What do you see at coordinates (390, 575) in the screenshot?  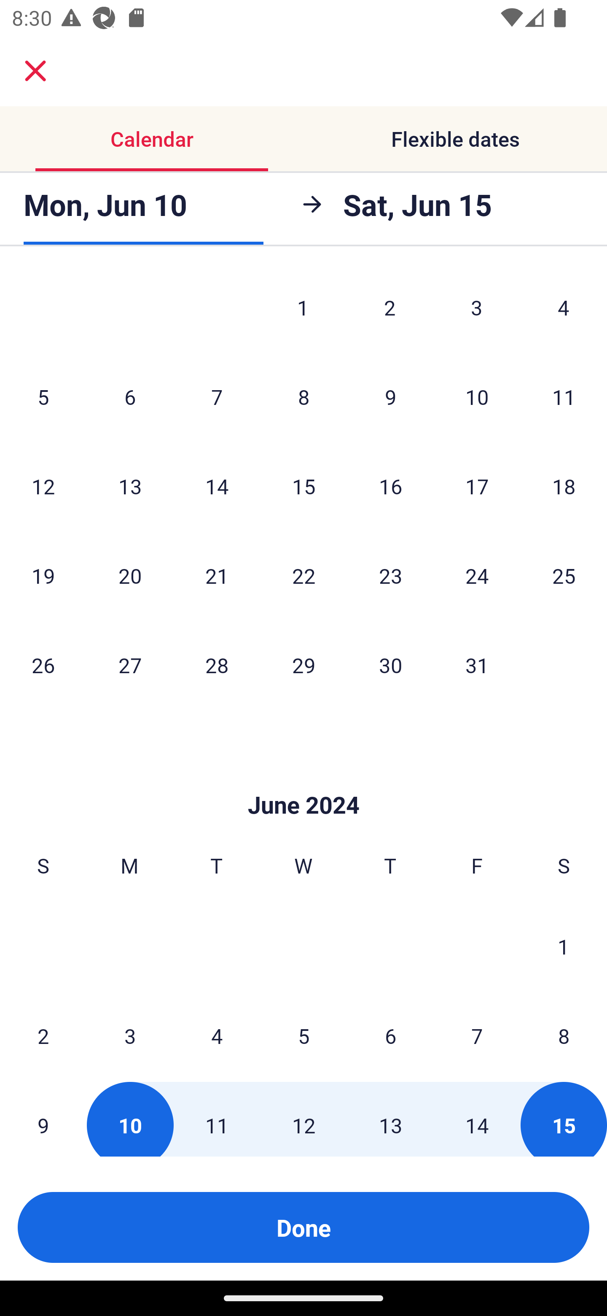 I see `23 Thursday, May 23, 2024` at bounding box center [390, 575].